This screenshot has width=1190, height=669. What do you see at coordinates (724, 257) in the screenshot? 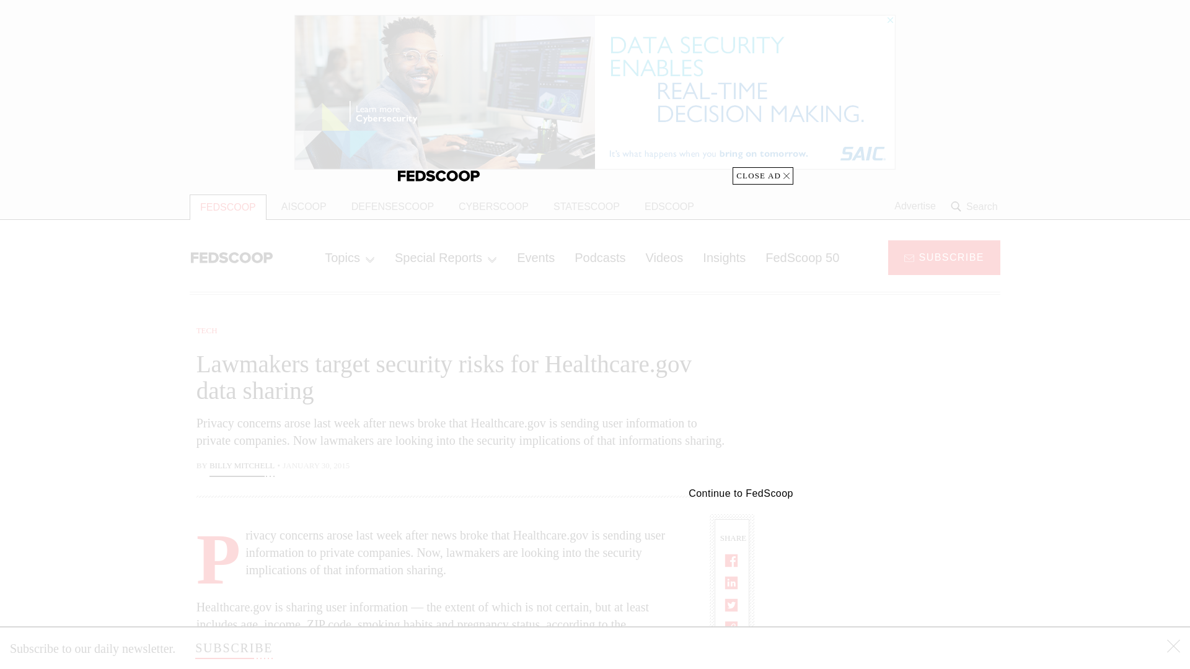
I see `Insights` at bounding box center [724, 257].